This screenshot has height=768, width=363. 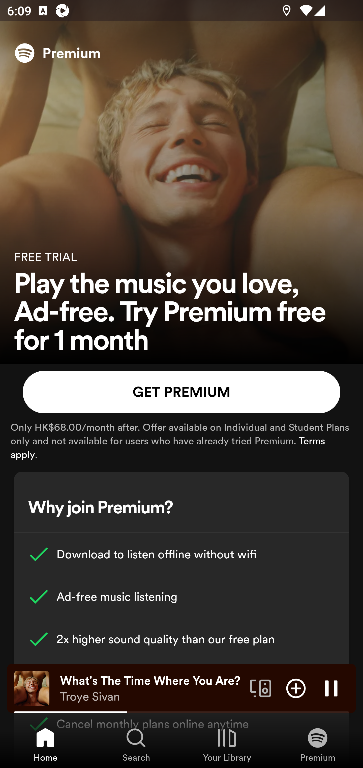 I want to click on Pause, so click(x=331, y=688).